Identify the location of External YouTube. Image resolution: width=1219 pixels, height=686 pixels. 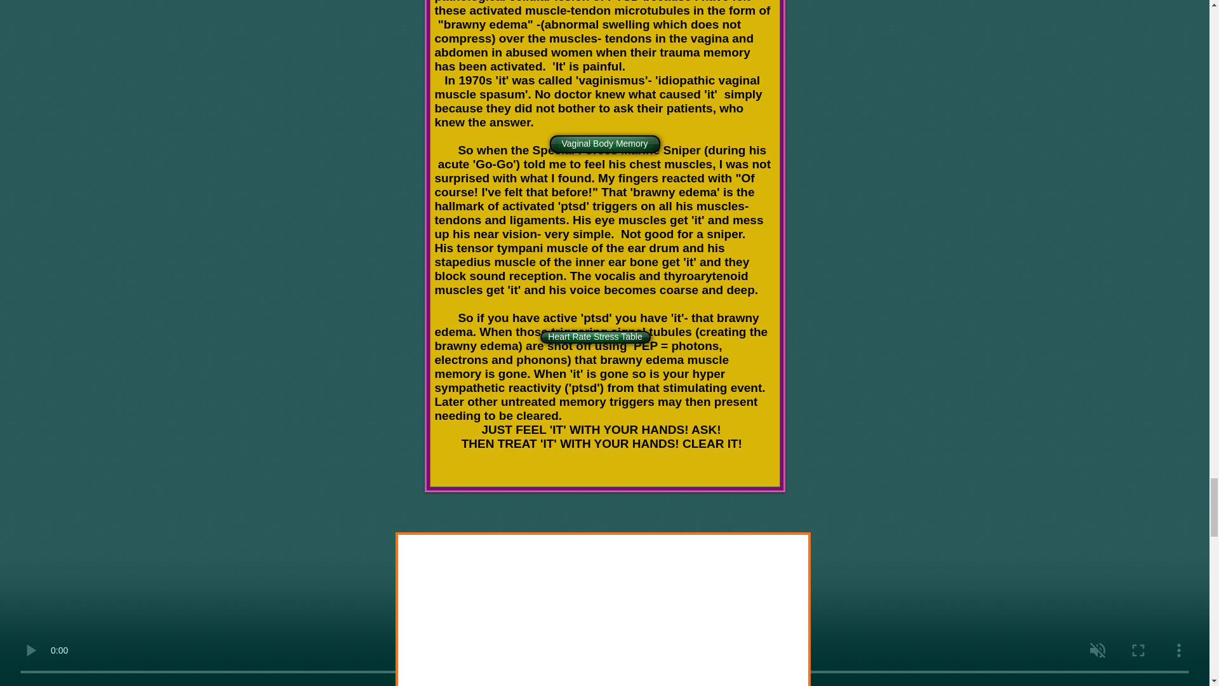
(603, 616).